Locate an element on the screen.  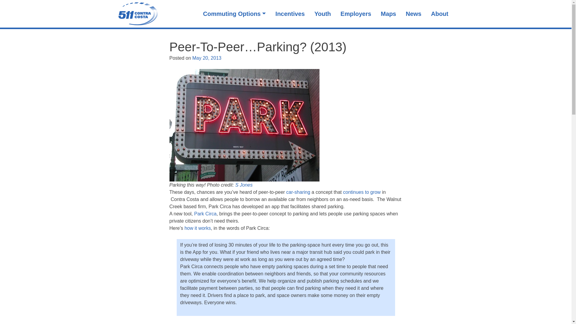
Commuting Options is located at coordinates (234, 14).